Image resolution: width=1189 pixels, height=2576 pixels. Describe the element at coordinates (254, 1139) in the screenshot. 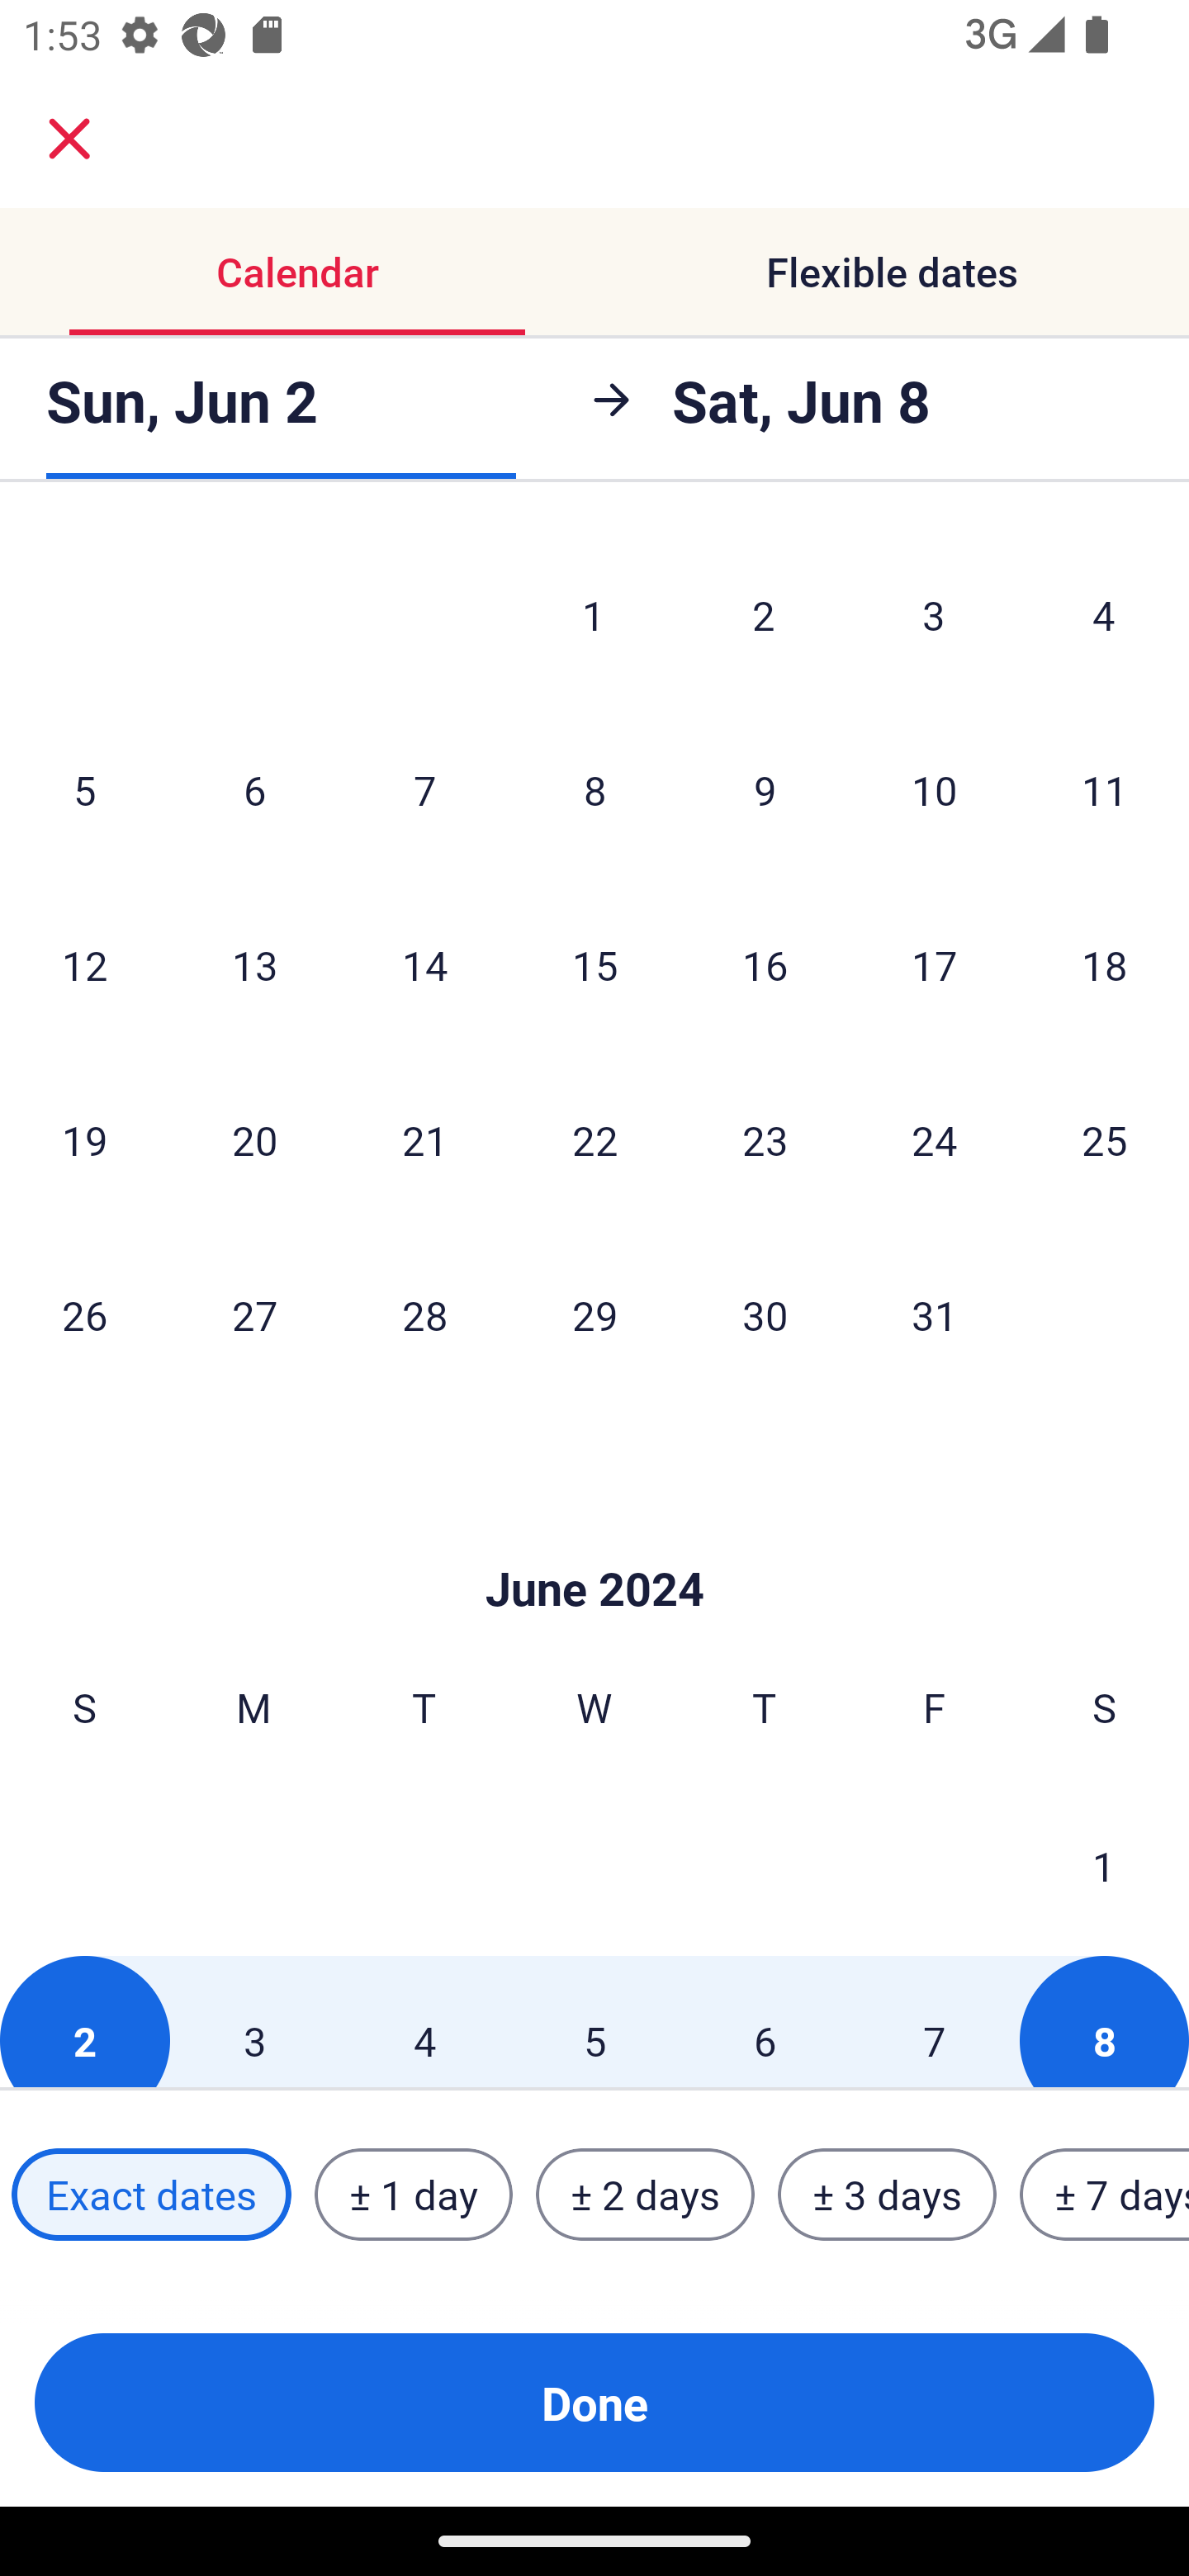

I see `20 Monday, May 20, 2024` at that location.